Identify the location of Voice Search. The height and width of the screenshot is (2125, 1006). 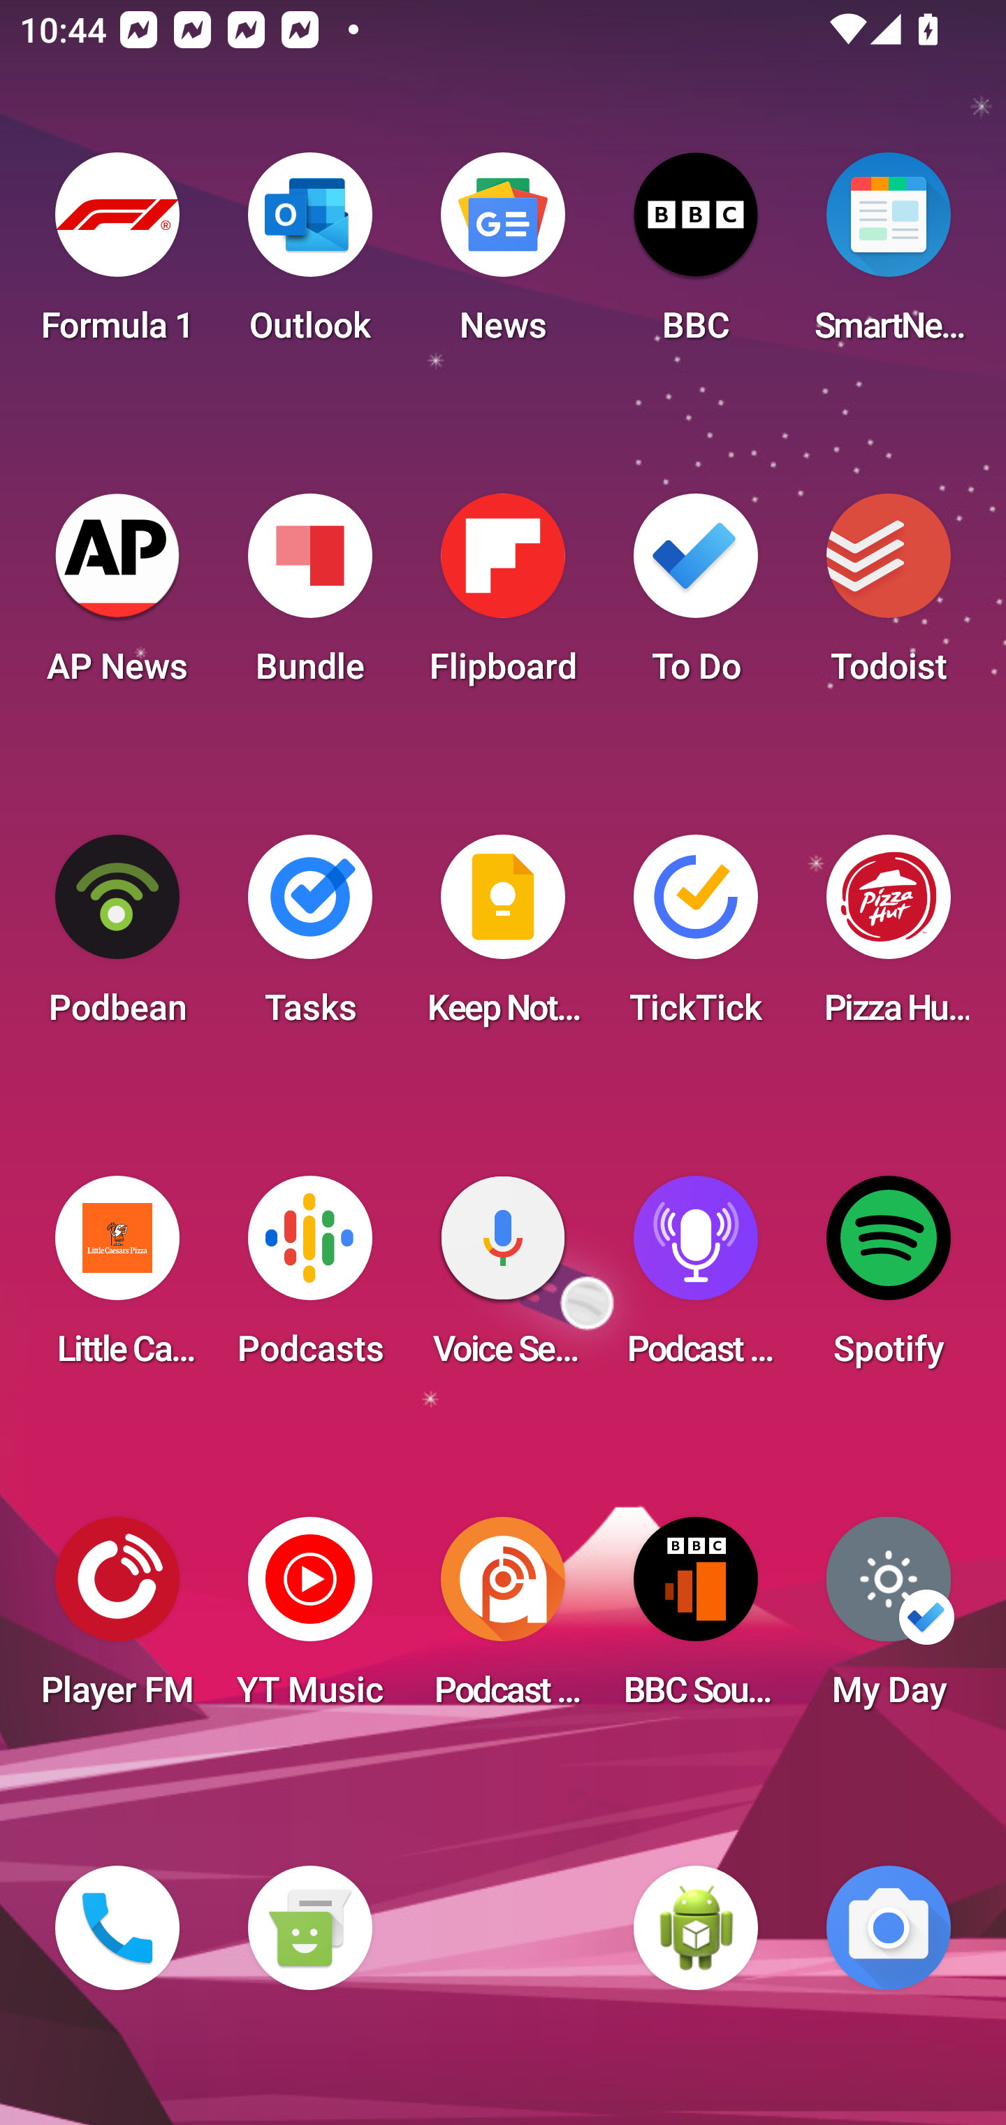
(503, 1279).